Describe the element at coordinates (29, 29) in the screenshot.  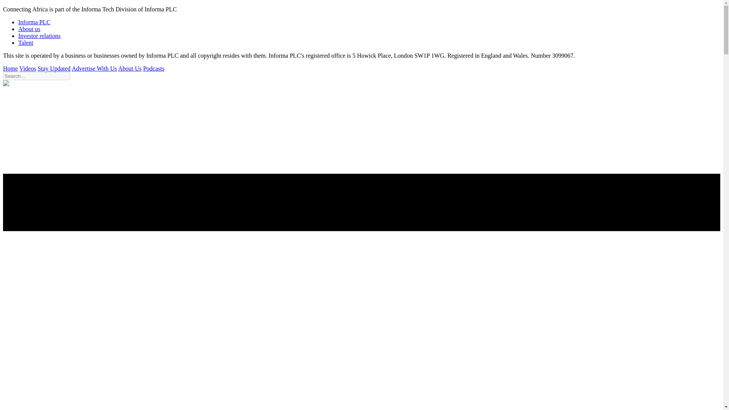
I see `About us` at that location.